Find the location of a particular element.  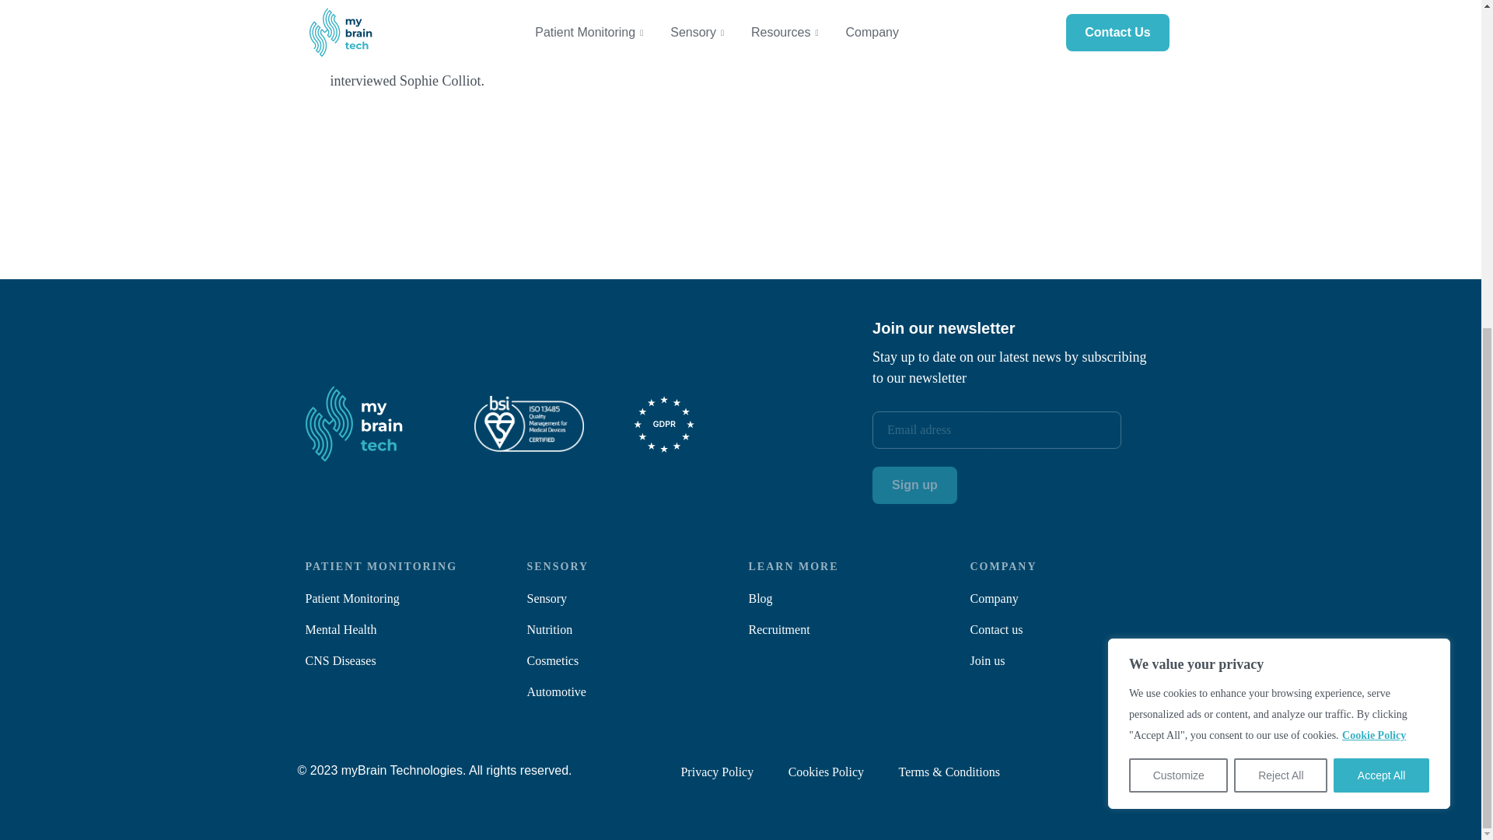

Reject All is located at coordinates (1280, 243).